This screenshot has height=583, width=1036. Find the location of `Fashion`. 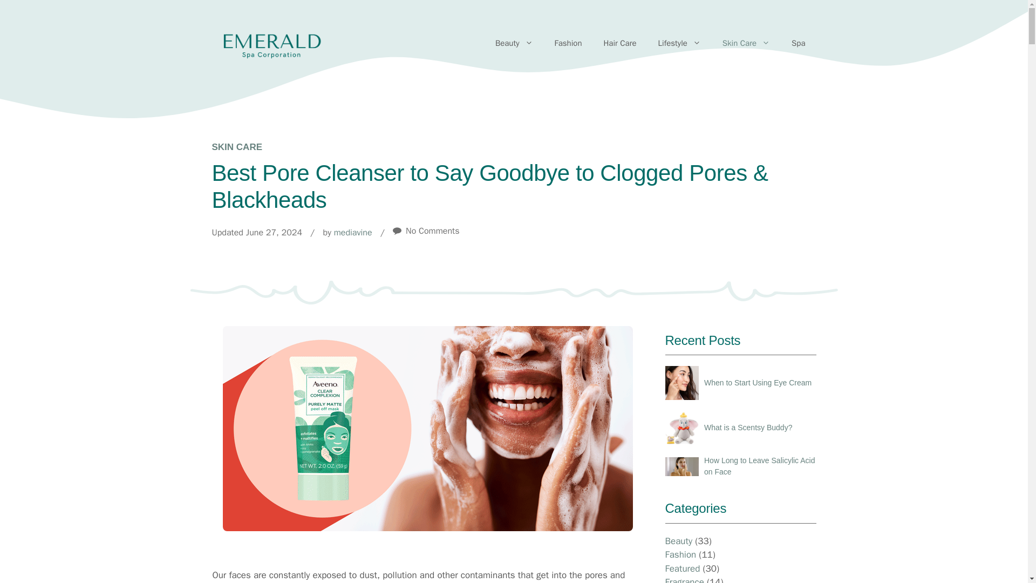

Fashion is located at coordinates (568, 43).